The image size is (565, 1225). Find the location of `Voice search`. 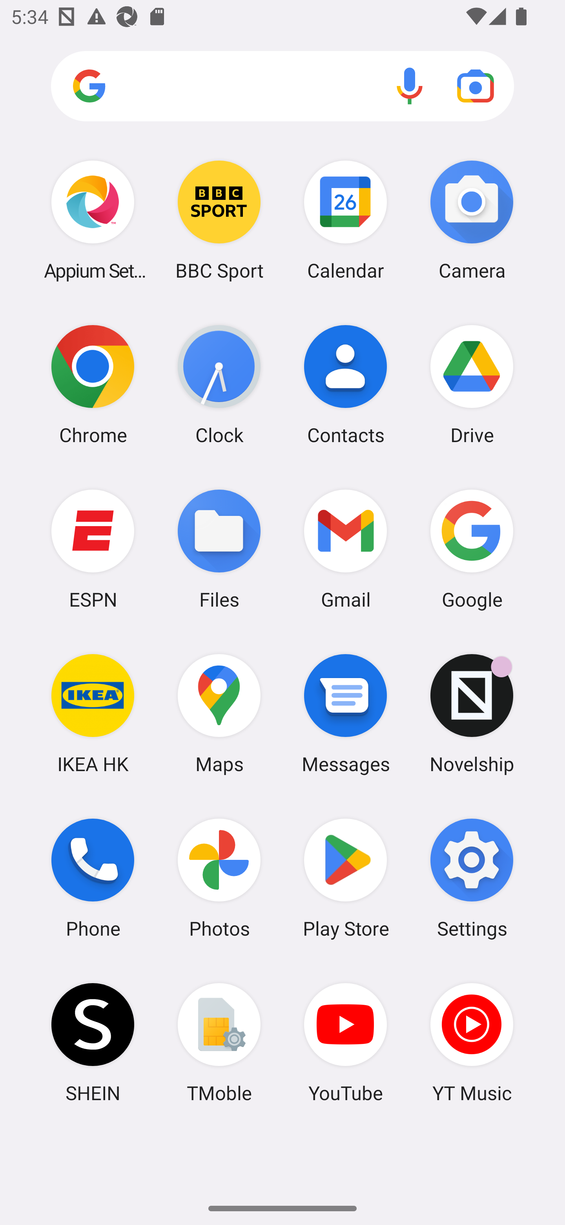

Voice search is located at coordinates (410, 86).